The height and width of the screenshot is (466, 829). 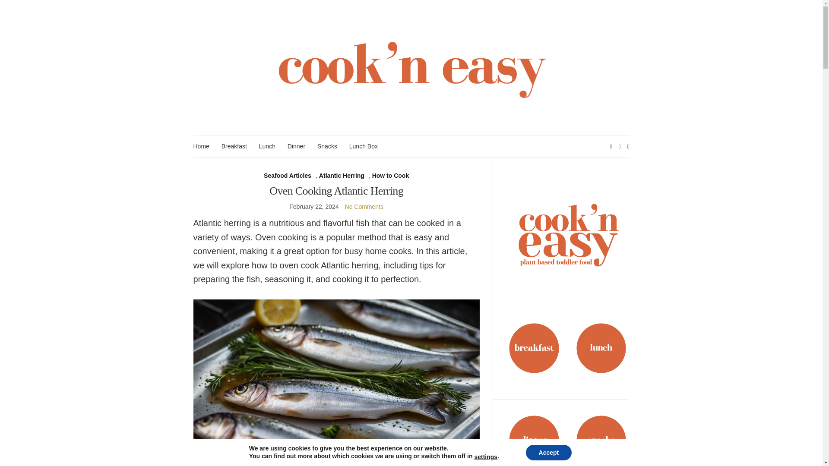 What do you see at coordinates (296, 147) in the screenshot?
I see `Dinner` at bounding box center [296, 147].